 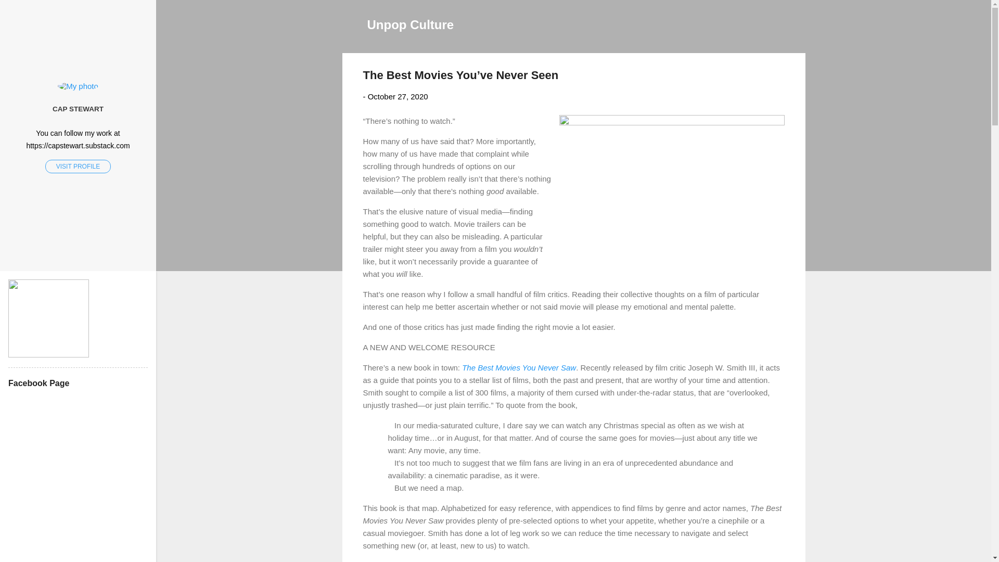 What do you see at coordinates (20, 12) in the screenshot?
I see `Search` at bounding box center [20, 12].